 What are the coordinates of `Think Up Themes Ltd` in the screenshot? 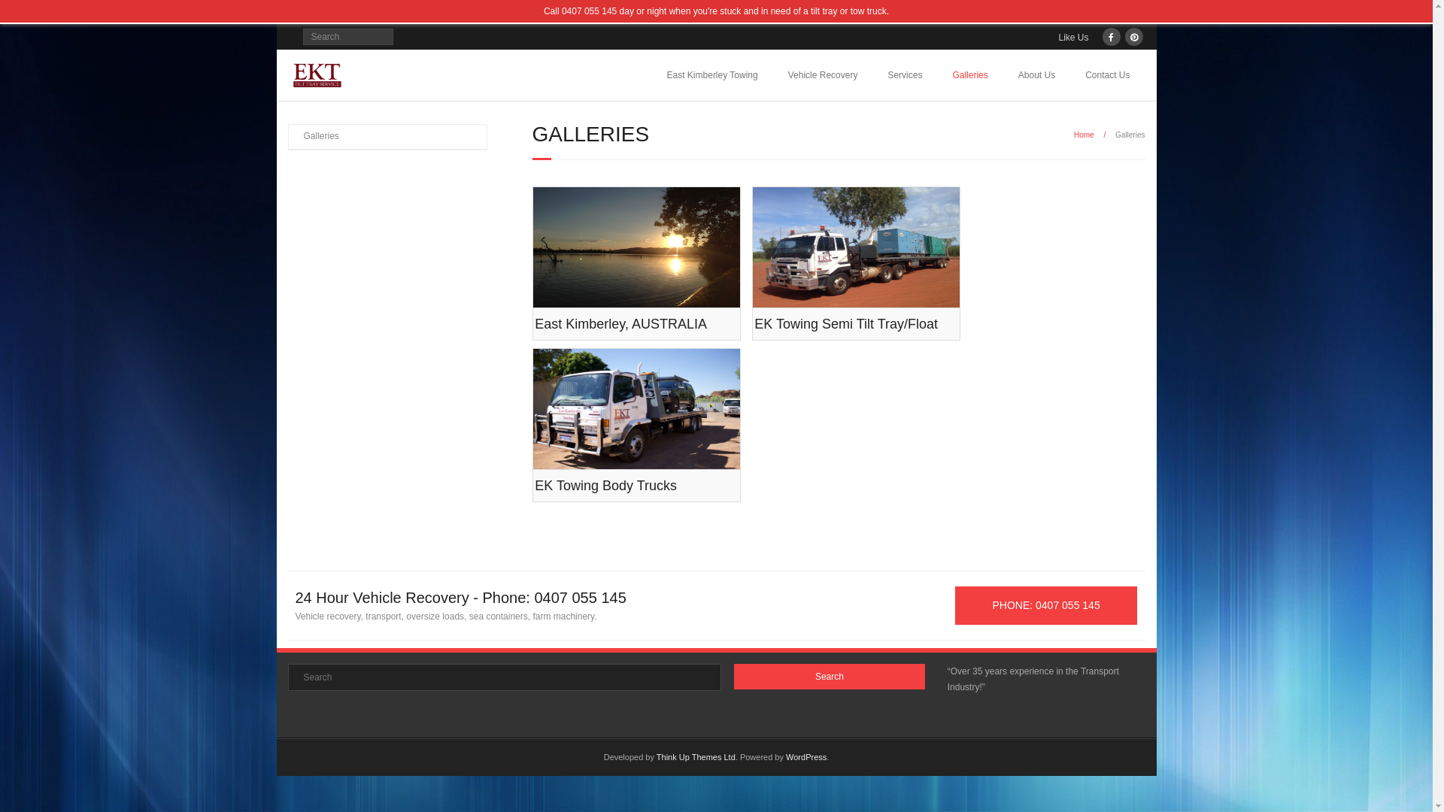 It's located at (696, 757).